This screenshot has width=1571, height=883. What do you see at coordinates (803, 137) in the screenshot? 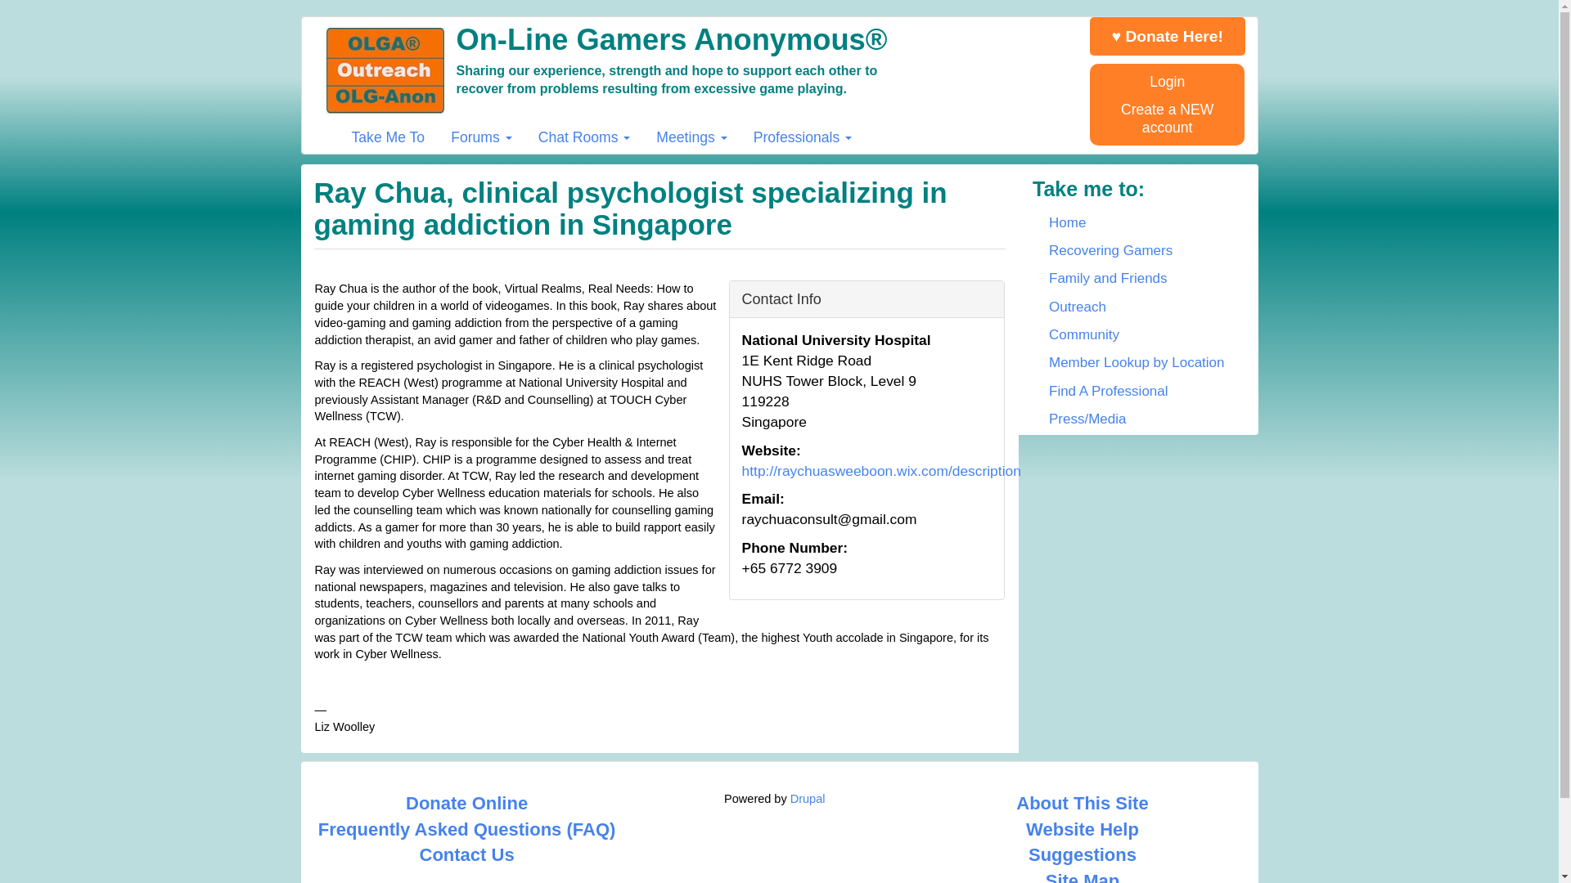
I see `Professionals` at bounding box center [803, 137].